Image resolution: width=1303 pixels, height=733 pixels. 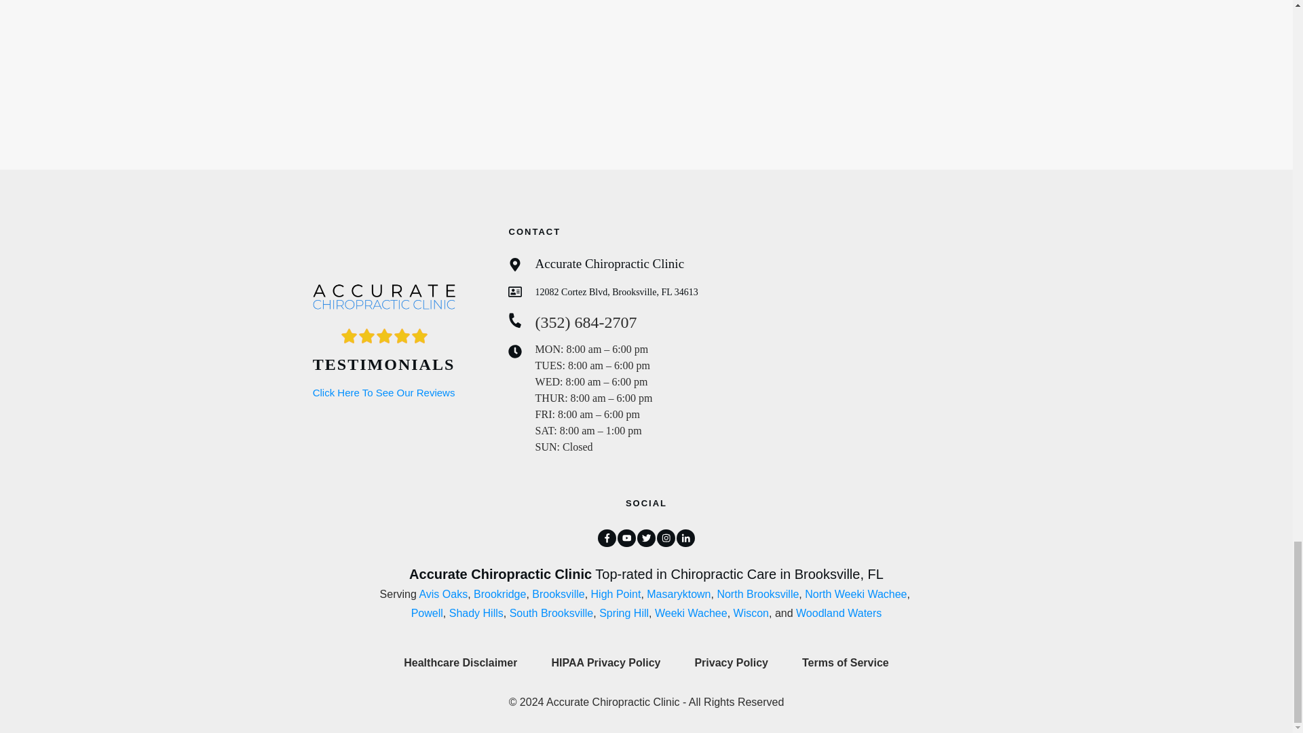 What do you see at coordinates (890, 346) in the screenshot?
I see `Google Map` at bounding box center [890, 346].